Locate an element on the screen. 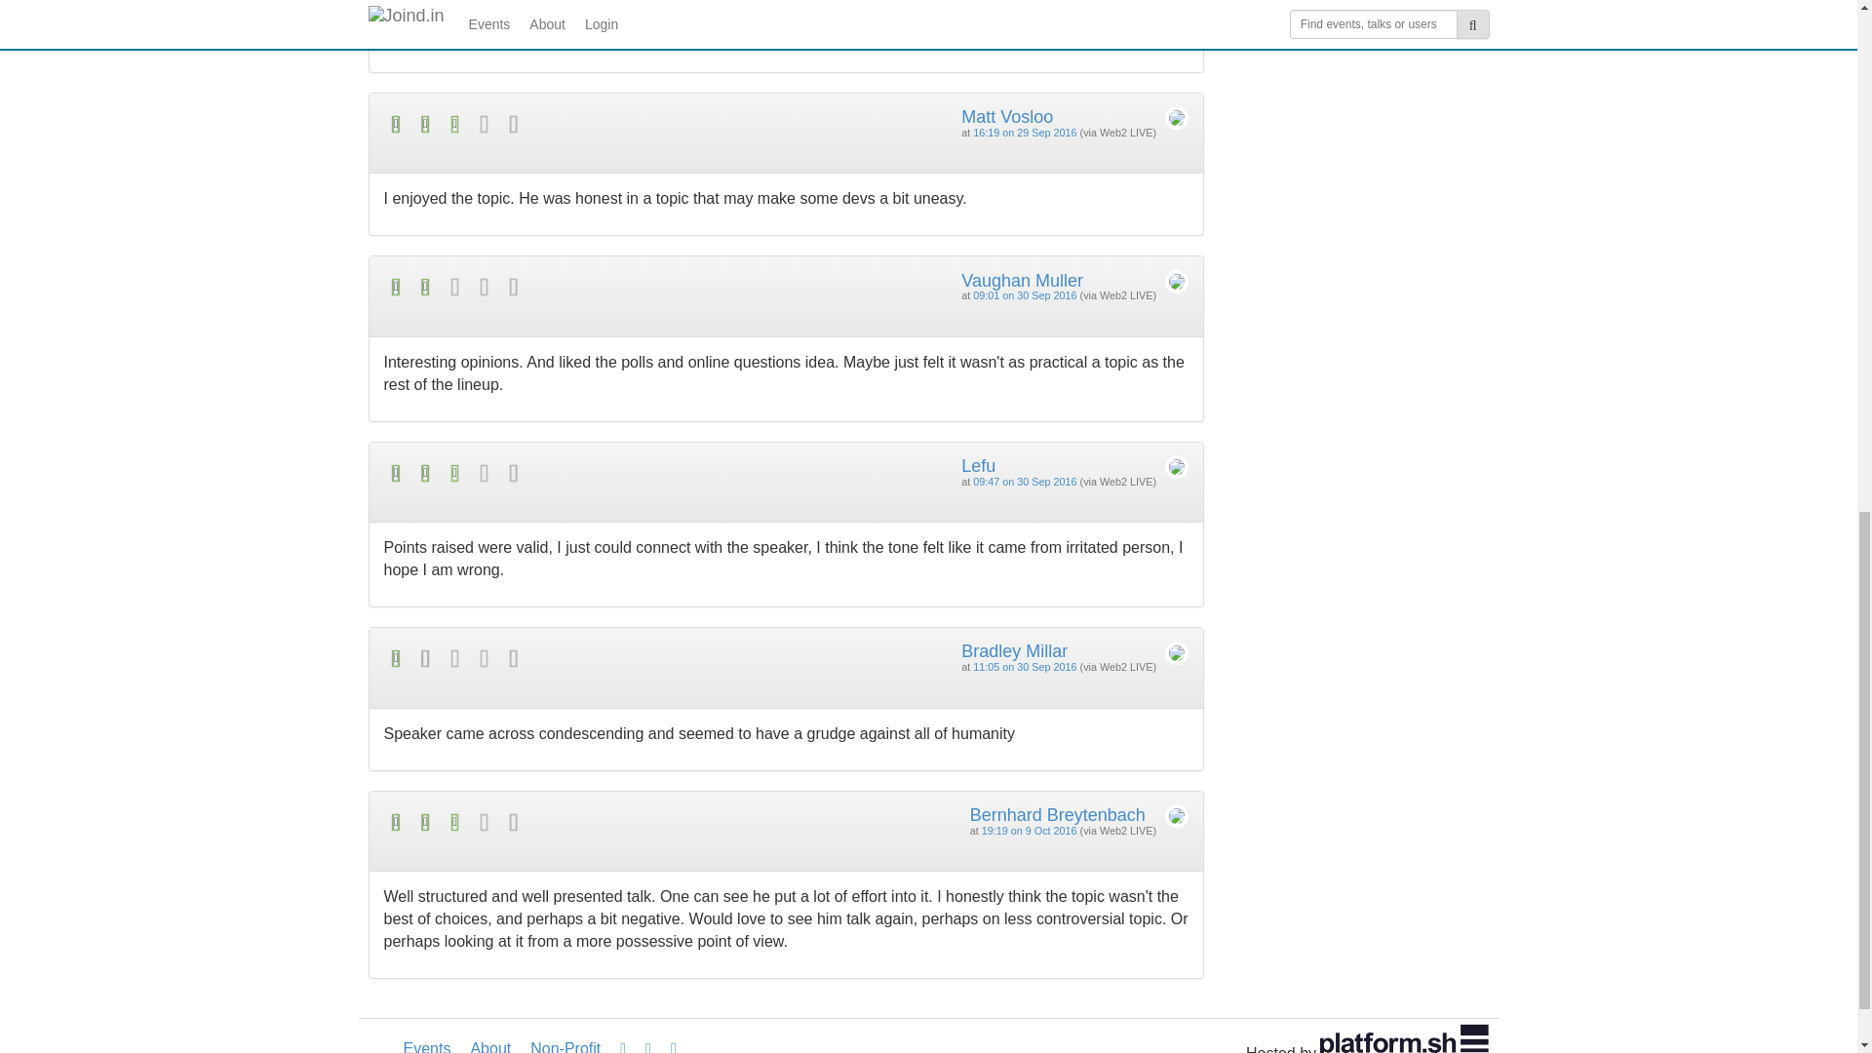  Bernhard Breytenbach is located at coordinates (1057, 815).